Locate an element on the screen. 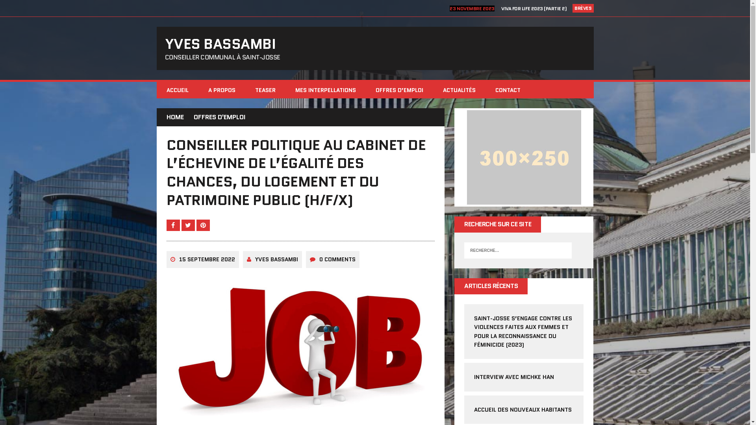 This screenshot has width=756, height=425. TEASER is located at coordinates (265, 90).